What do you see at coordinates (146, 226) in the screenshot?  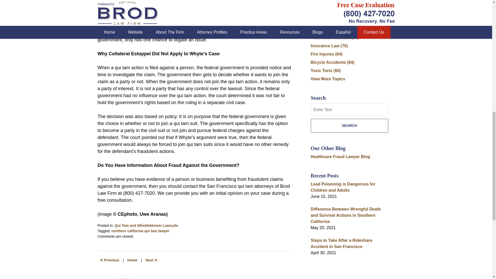 I see `Qui Tam and Whistleblower Lawsuits` at bounding box center [146, 226].